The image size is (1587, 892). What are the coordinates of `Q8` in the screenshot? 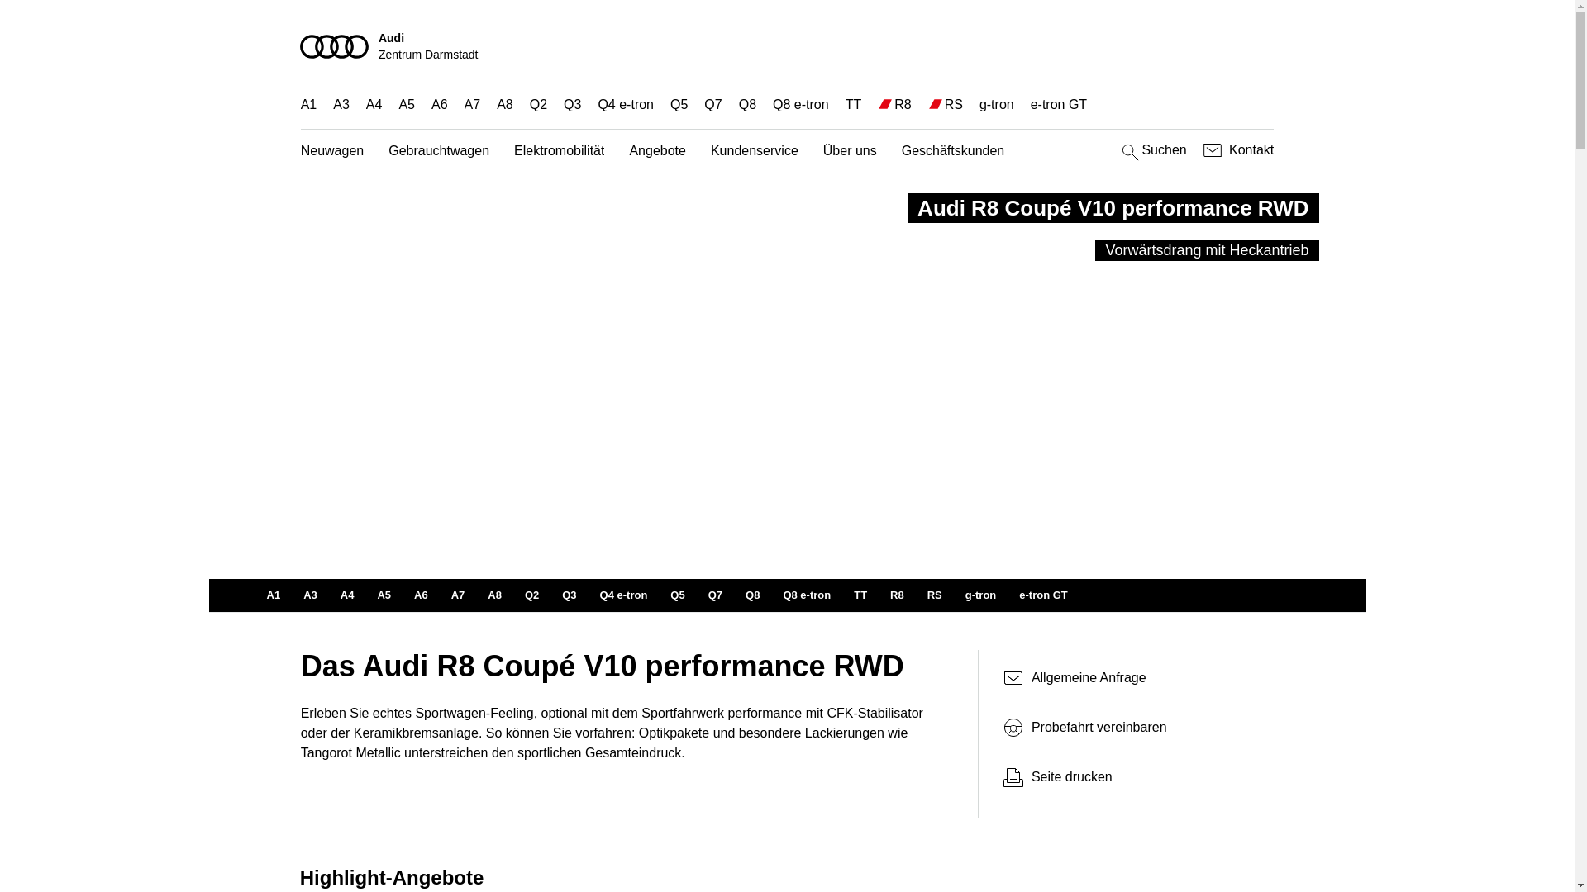 It's located at (747, 104).